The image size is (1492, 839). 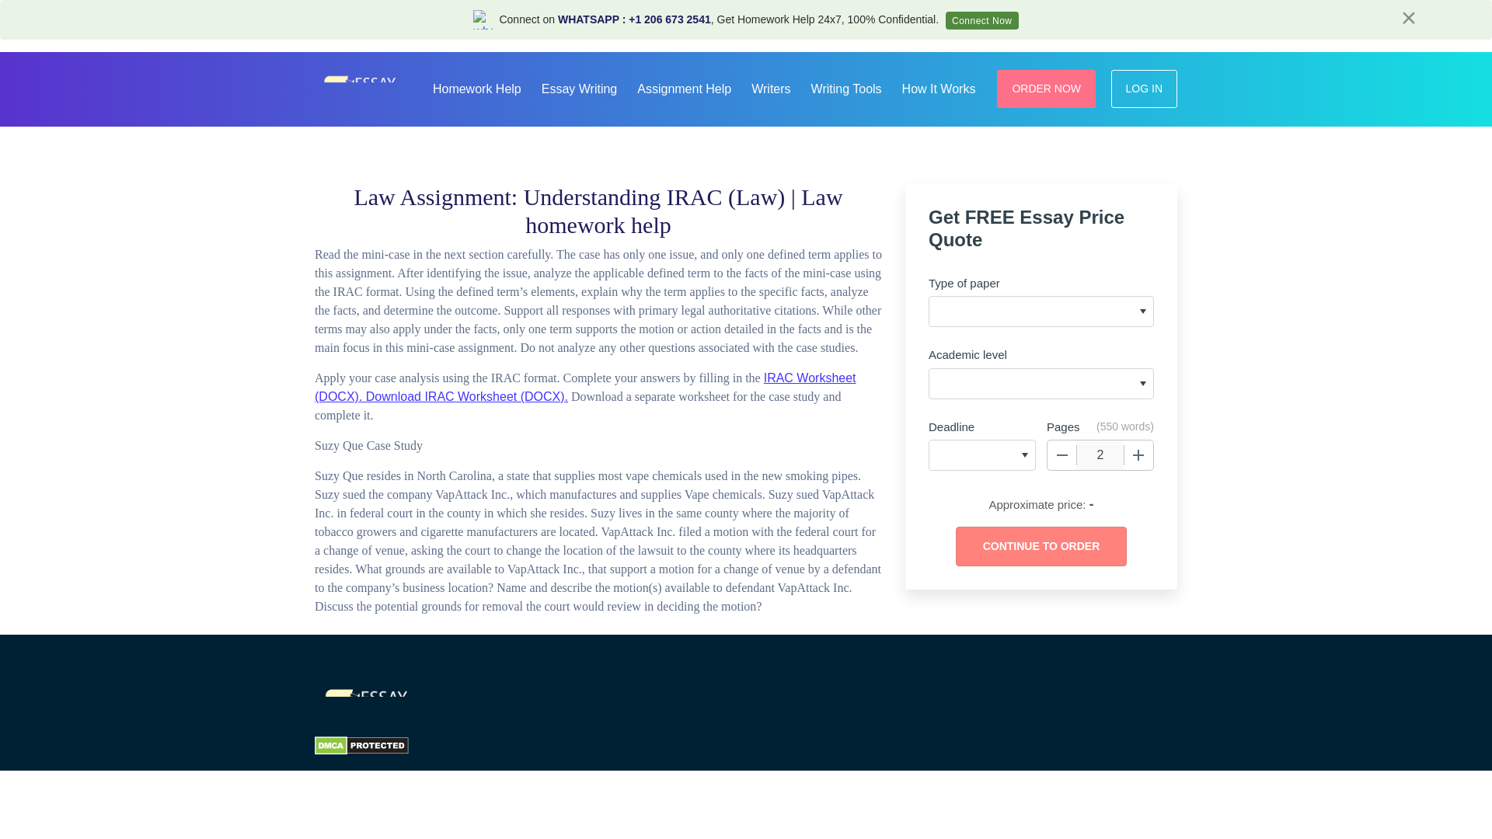 What do you see at coordinates (939, 87) in the screenshot?
I see `How It Works` at bounding box center [939, 87].